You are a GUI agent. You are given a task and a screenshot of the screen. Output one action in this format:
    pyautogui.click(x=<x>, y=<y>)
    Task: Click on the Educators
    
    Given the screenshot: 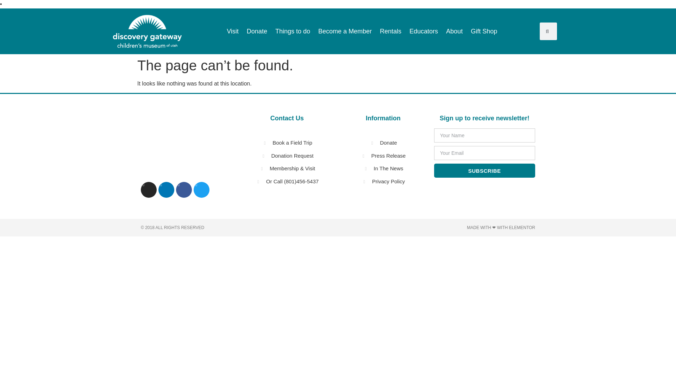 What is the action you would take?
    pyautogui.click(x=424, y=31)
    